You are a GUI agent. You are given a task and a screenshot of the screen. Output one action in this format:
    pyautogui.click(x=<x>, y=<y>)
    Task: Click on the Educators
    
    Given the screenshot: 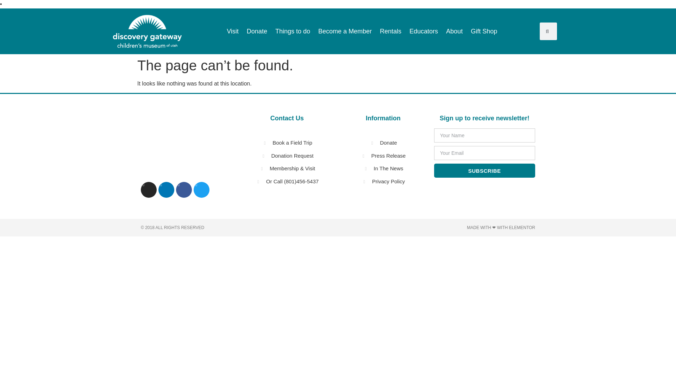 What is the action you would take?
    pyautogui.click(x=424, y=31)
    